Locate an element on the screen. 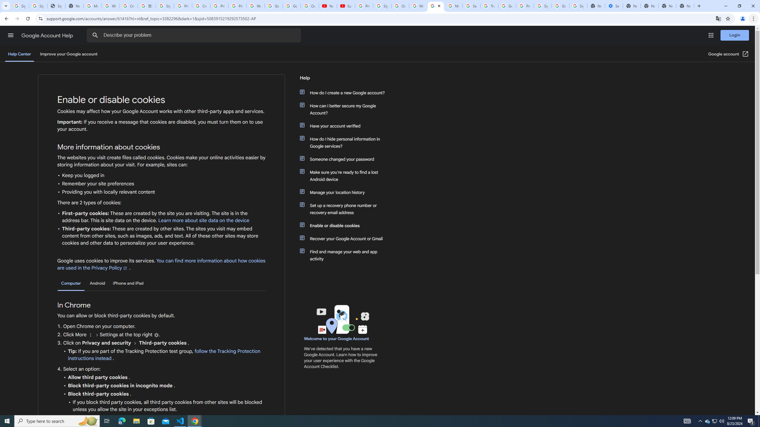  Create your Google Account is located at coordinates (129, 6).